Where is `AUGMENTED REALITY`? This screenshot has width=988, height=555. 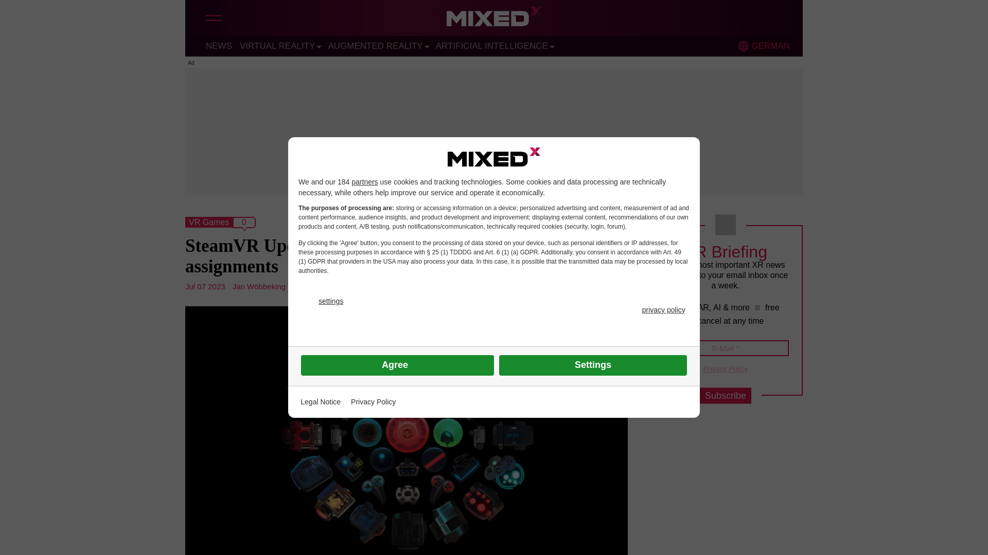
AUGMENTED REALITY is located at coordinates (375, 46).